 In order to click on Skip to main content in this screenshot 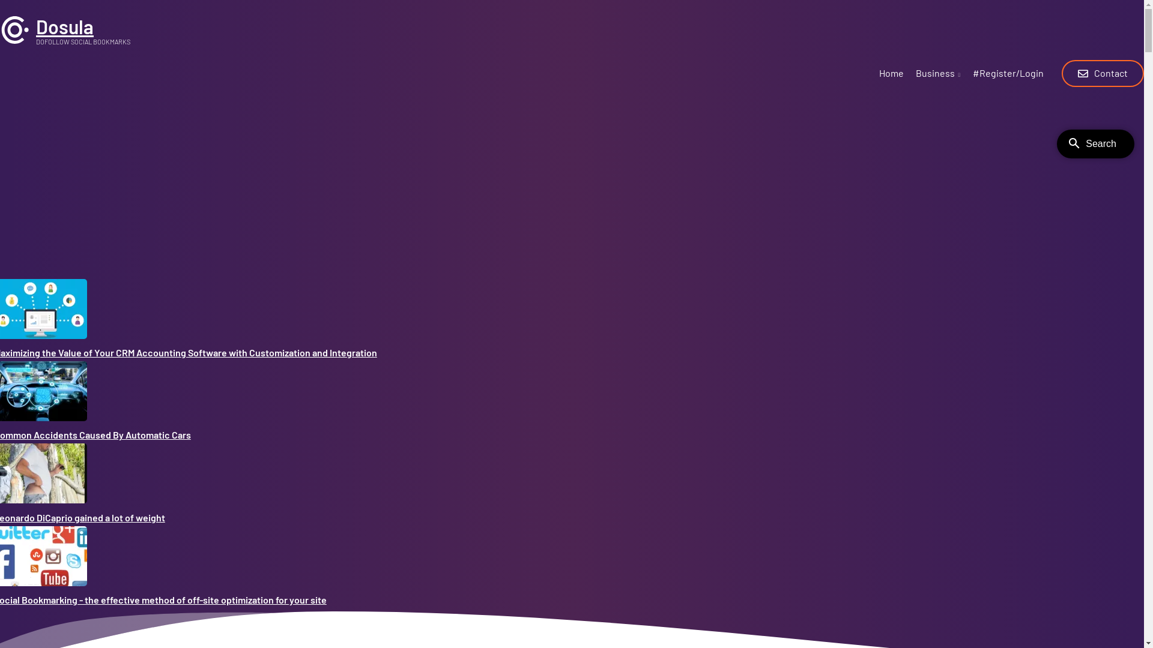, I will do `click(0, 0)`.